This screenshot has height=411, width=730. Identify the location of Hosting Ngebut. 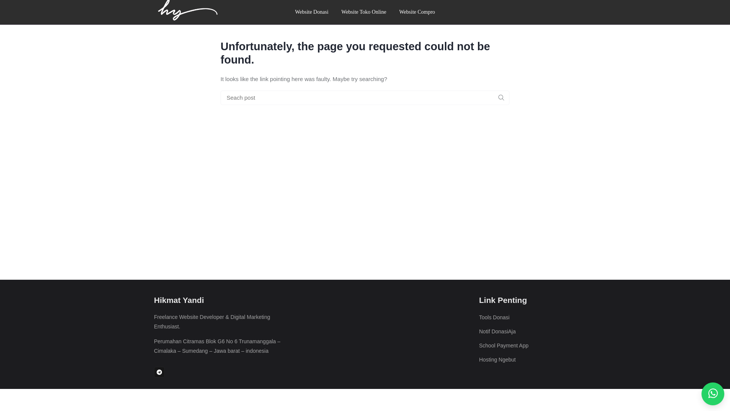
(497, 359).